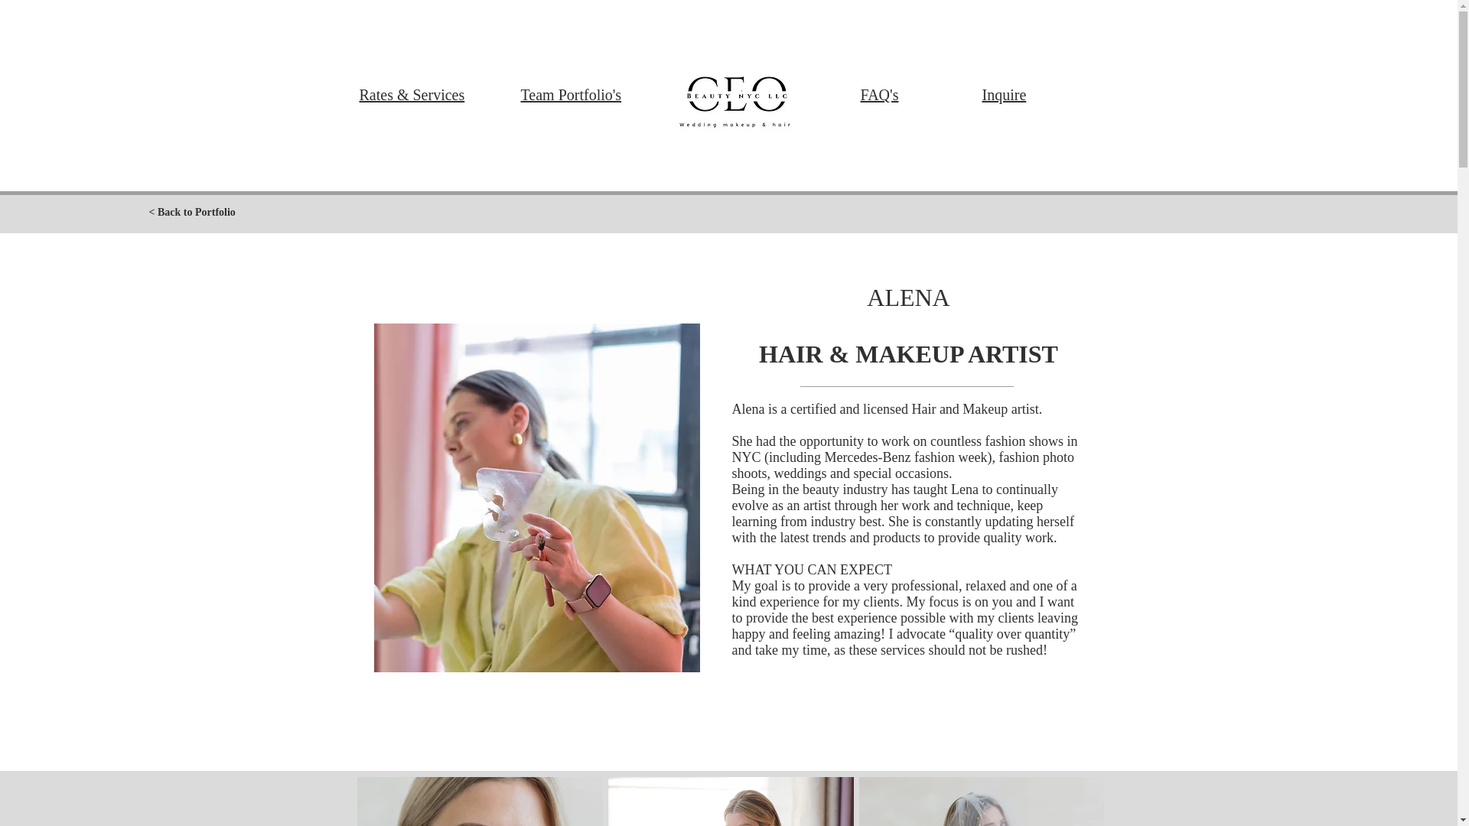 This screenshot has width=1469, height=826. Describe the element at coordinates (571, 95) in the screenshot. I see `Team Portfolio's` at that location.